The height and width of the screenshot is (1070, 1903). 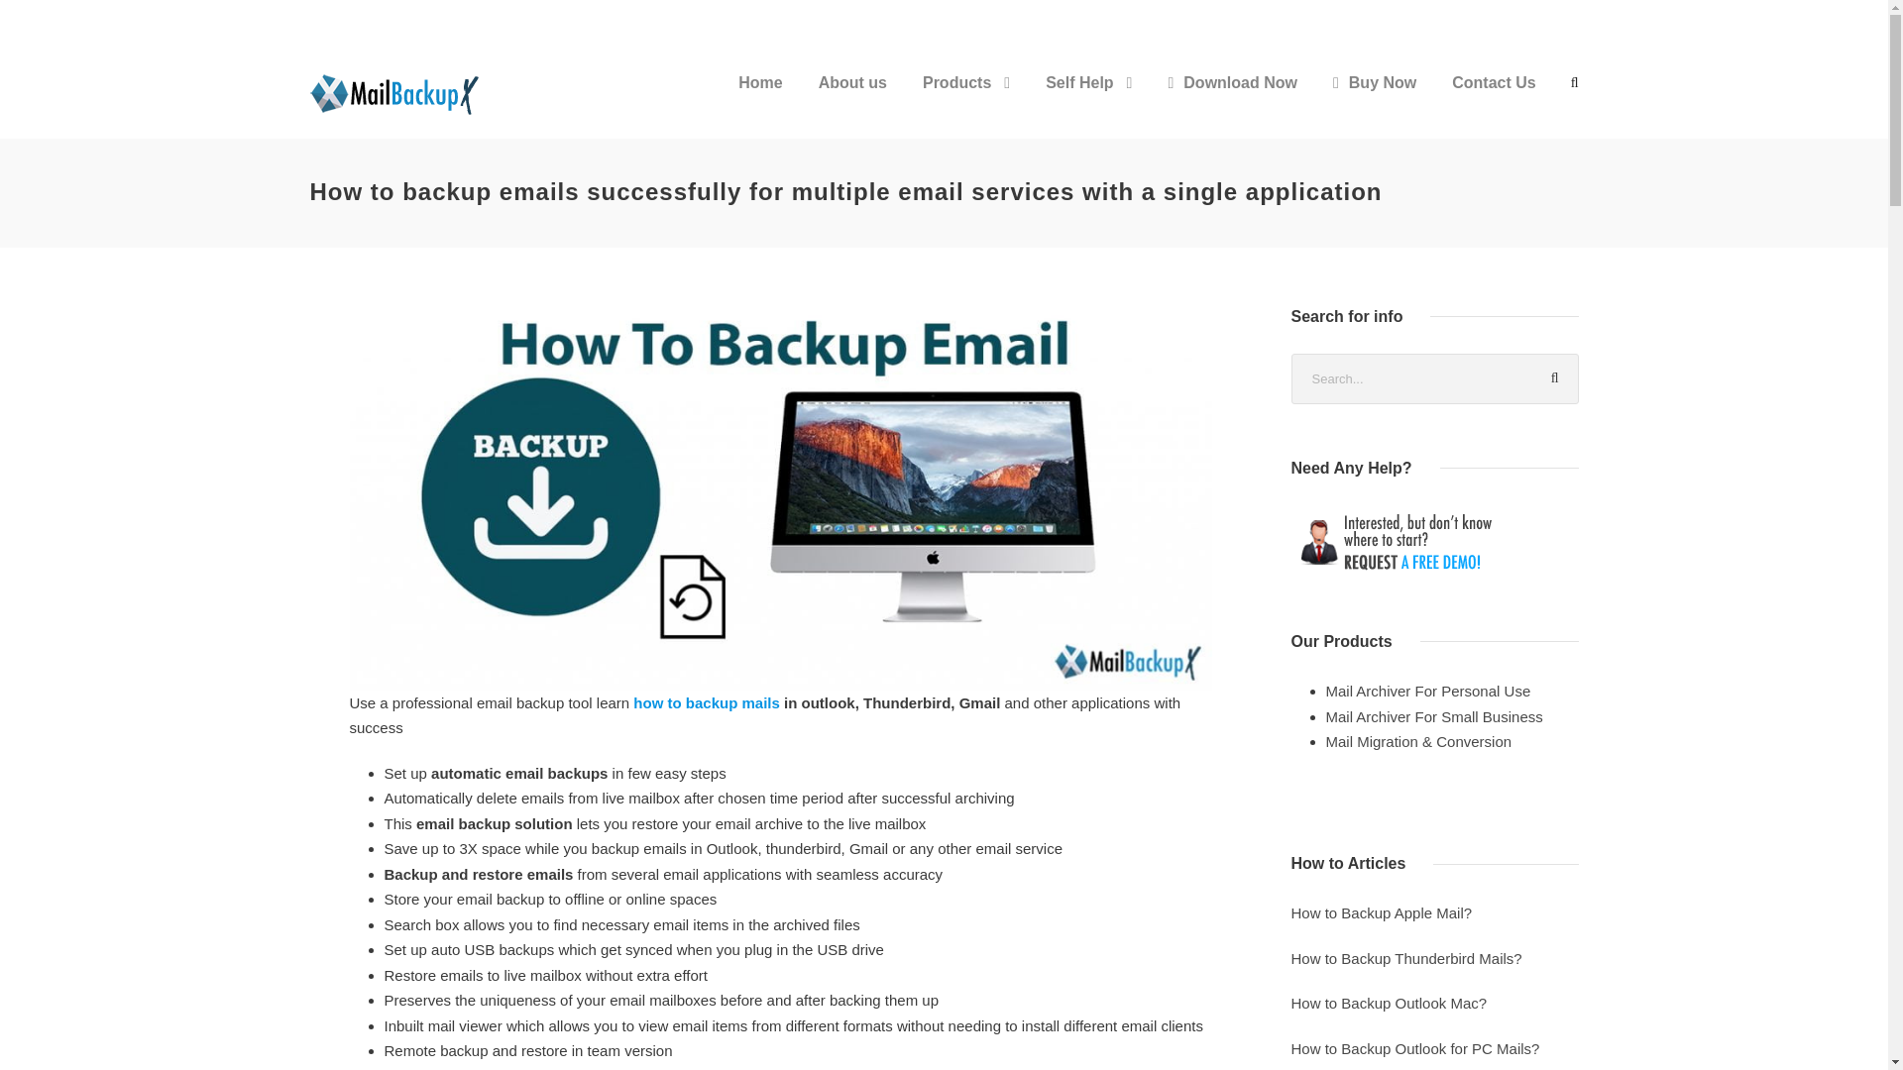 What do you see at coordinates (1233, 99) in the screenshot?
I see `Download Now` at bounding box center [1233, 99].